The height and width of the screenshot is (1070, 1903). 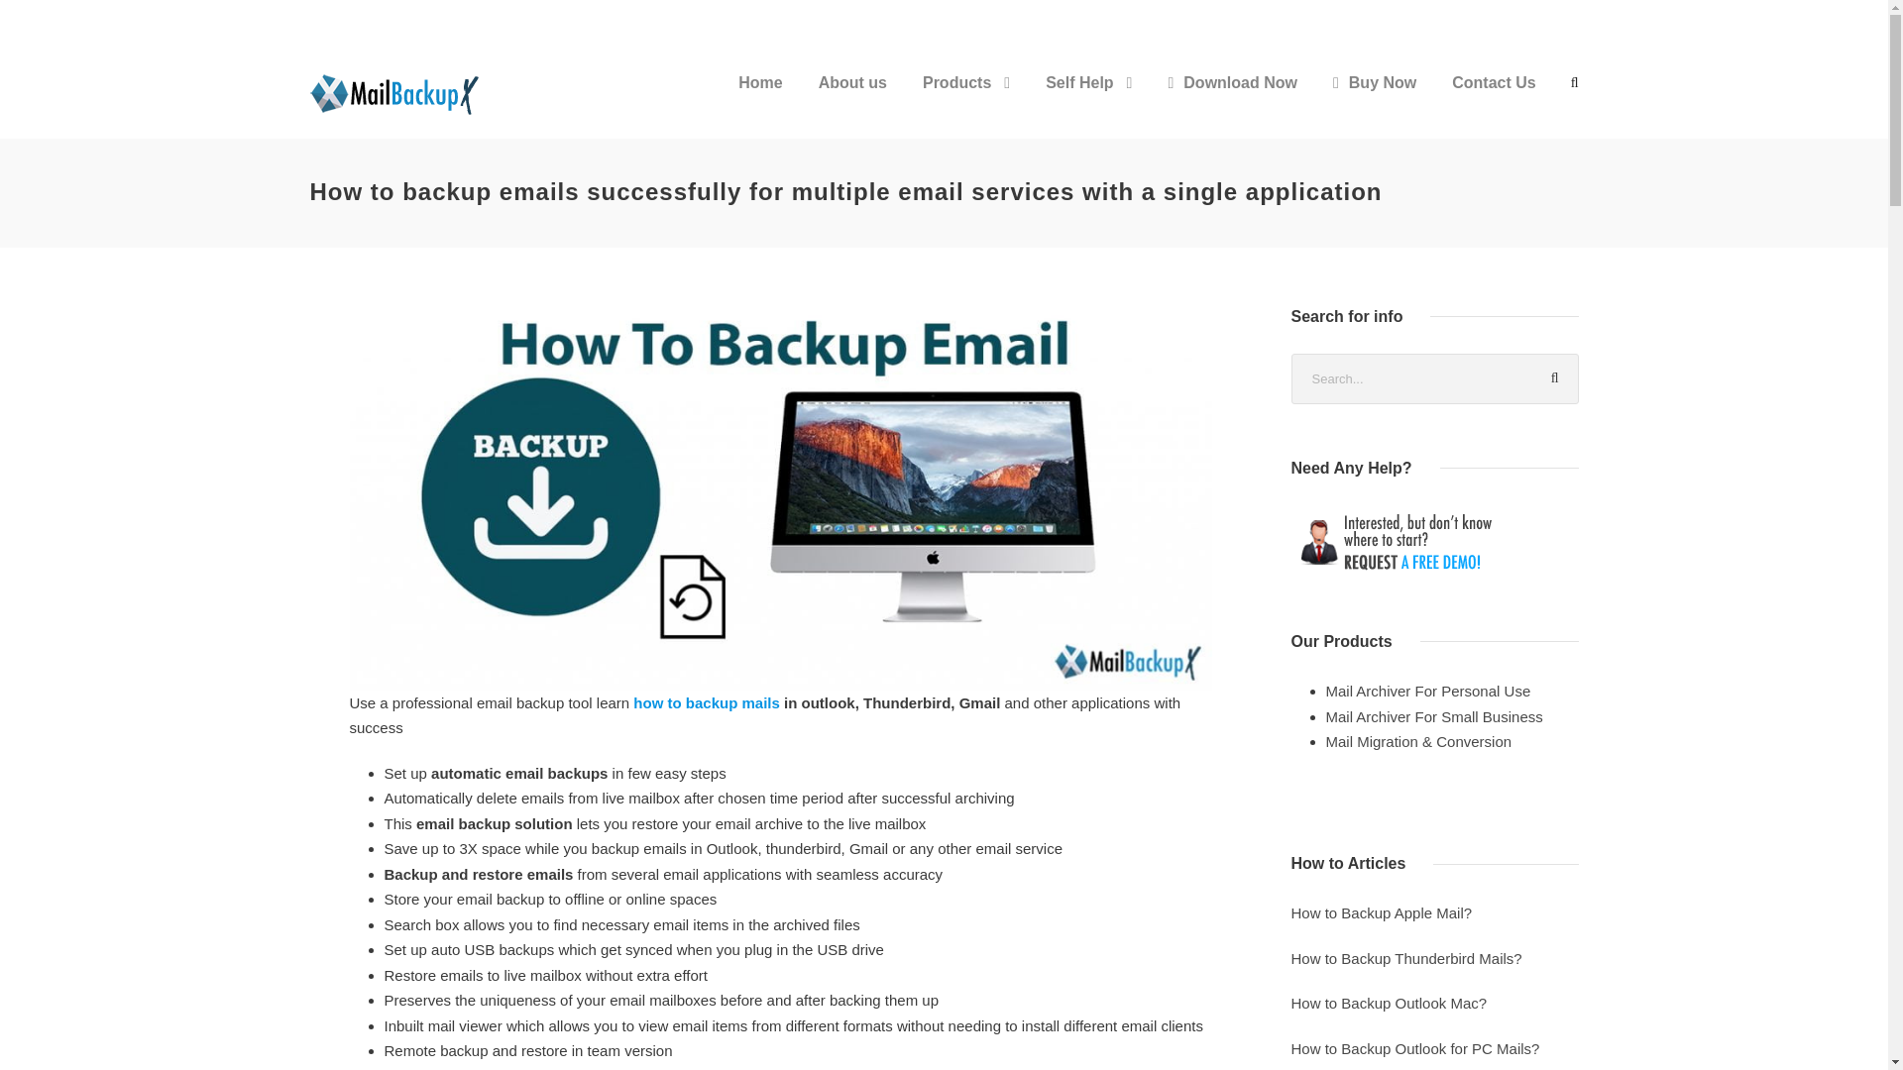 What do you see at coordinates (1233, 99) in the screenshot?
I see `Download Now` at bounding box center [1233, 99].